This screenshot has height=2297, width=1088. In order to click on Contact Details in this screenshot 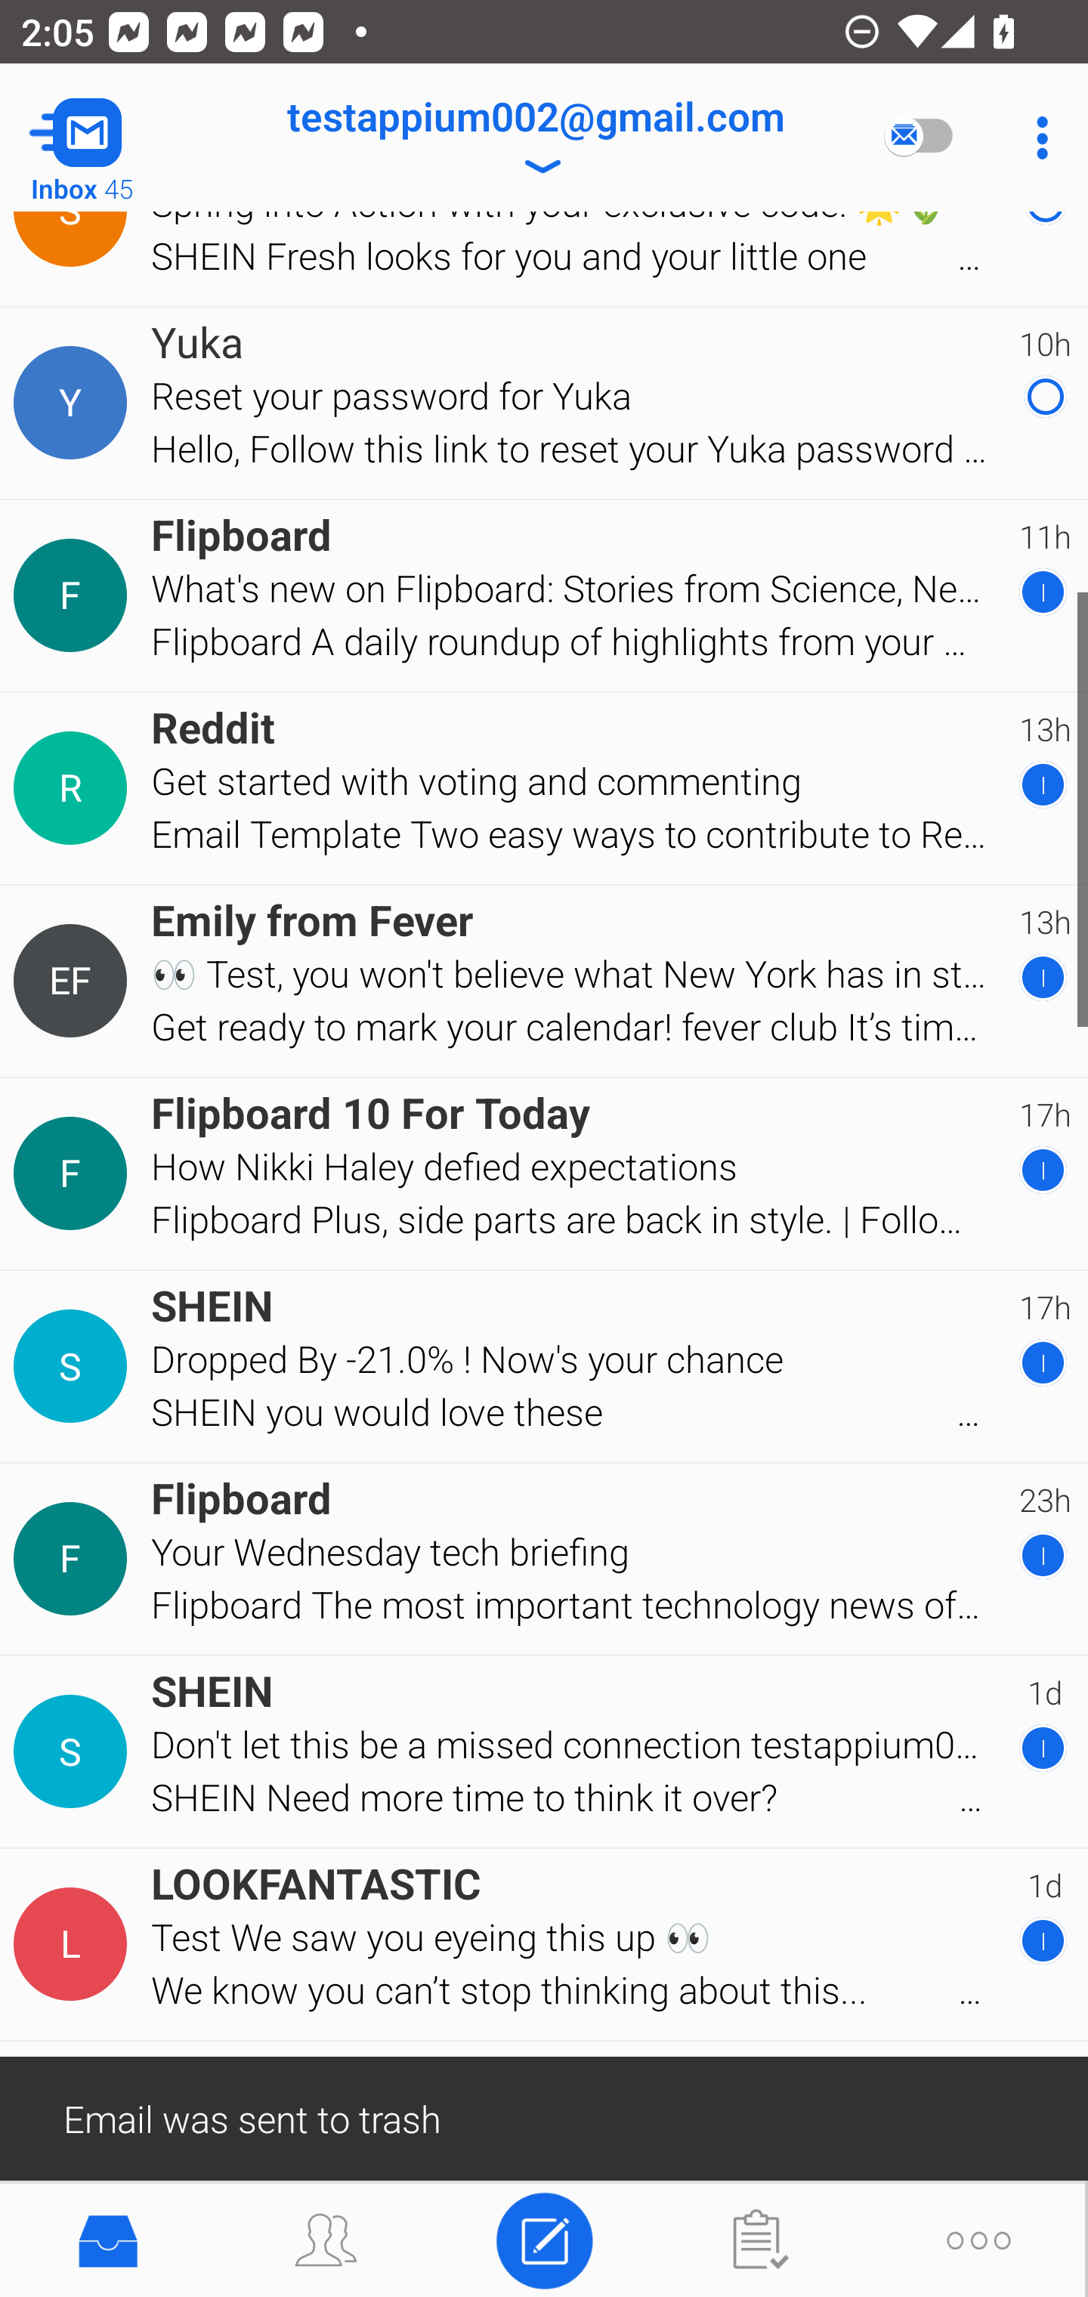, I will do `click(74, 403)`.